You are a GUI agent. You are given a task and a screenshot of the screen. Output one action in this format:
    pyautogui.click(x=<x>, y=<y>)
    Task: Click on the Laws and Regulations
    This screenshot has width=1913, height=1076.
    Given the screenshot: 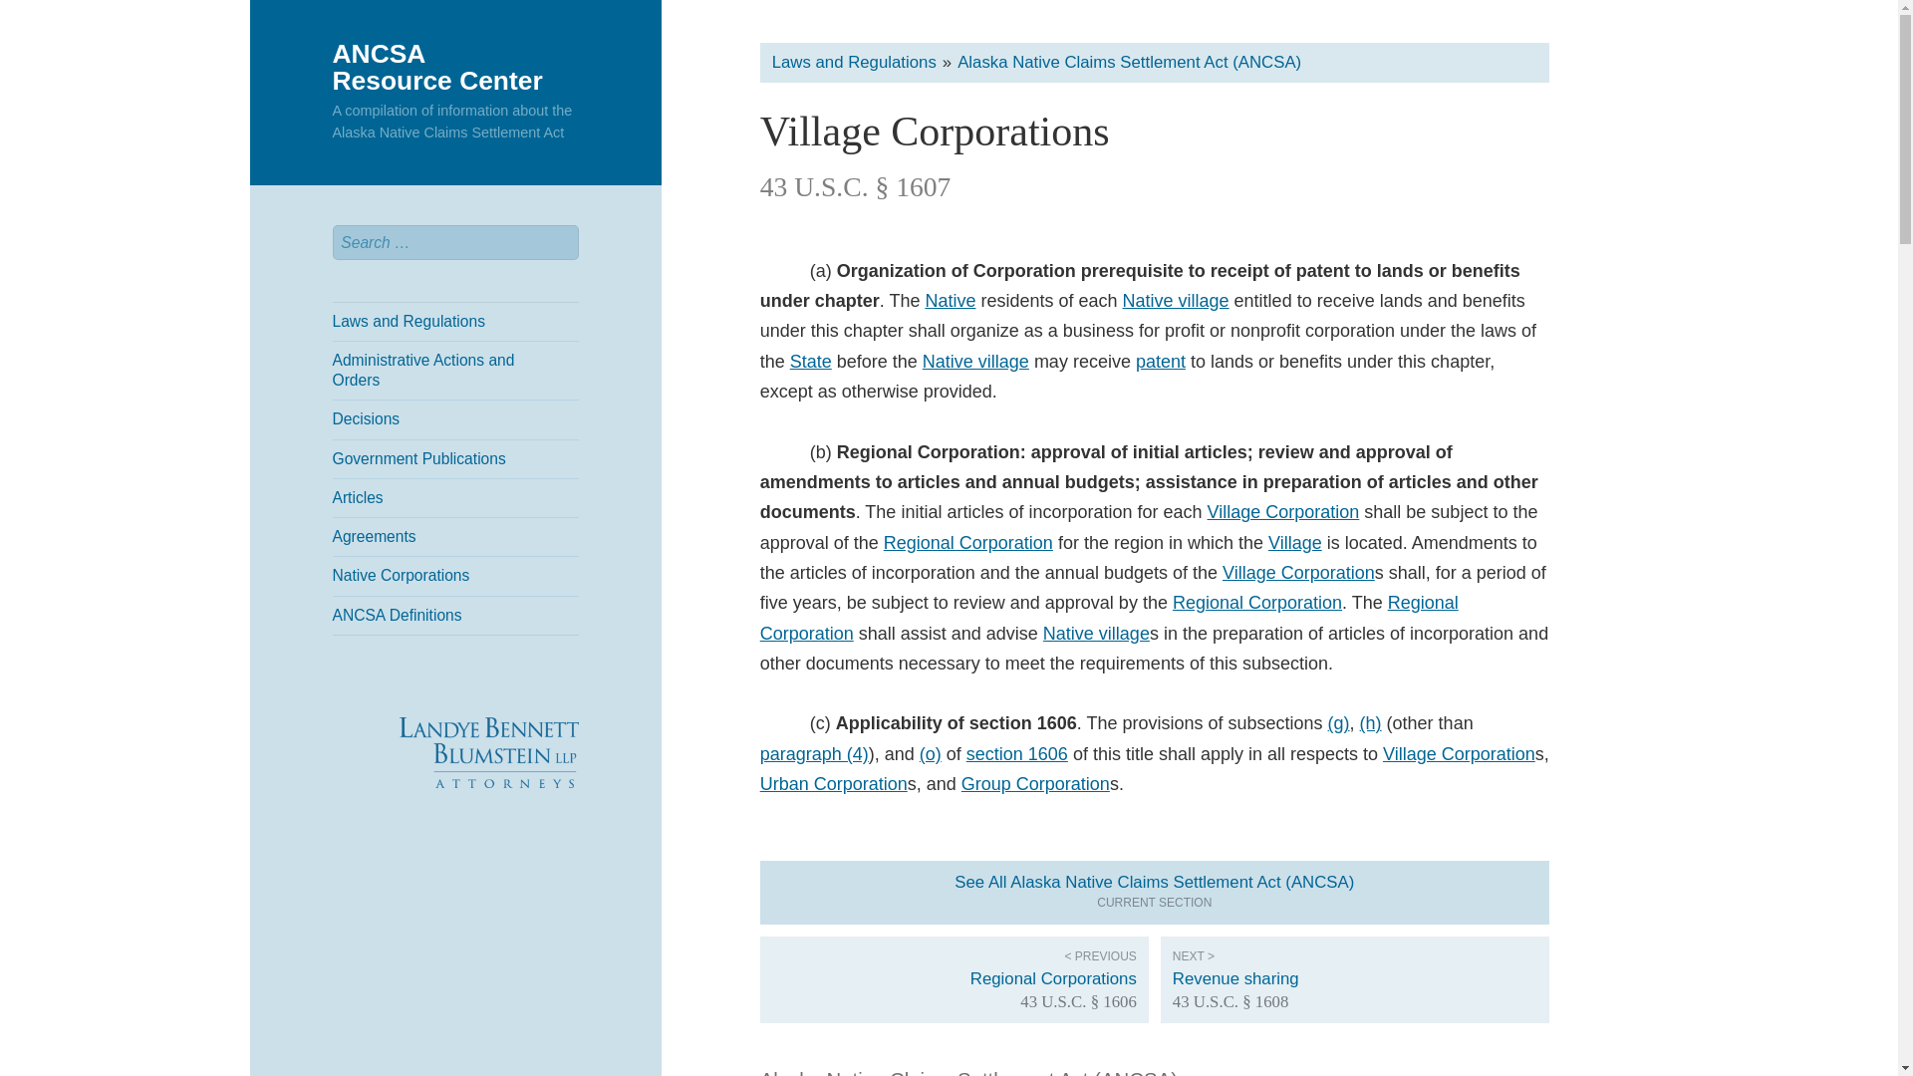 What is the action you would take?
    pyautogui.click(x=456, y=321)
    